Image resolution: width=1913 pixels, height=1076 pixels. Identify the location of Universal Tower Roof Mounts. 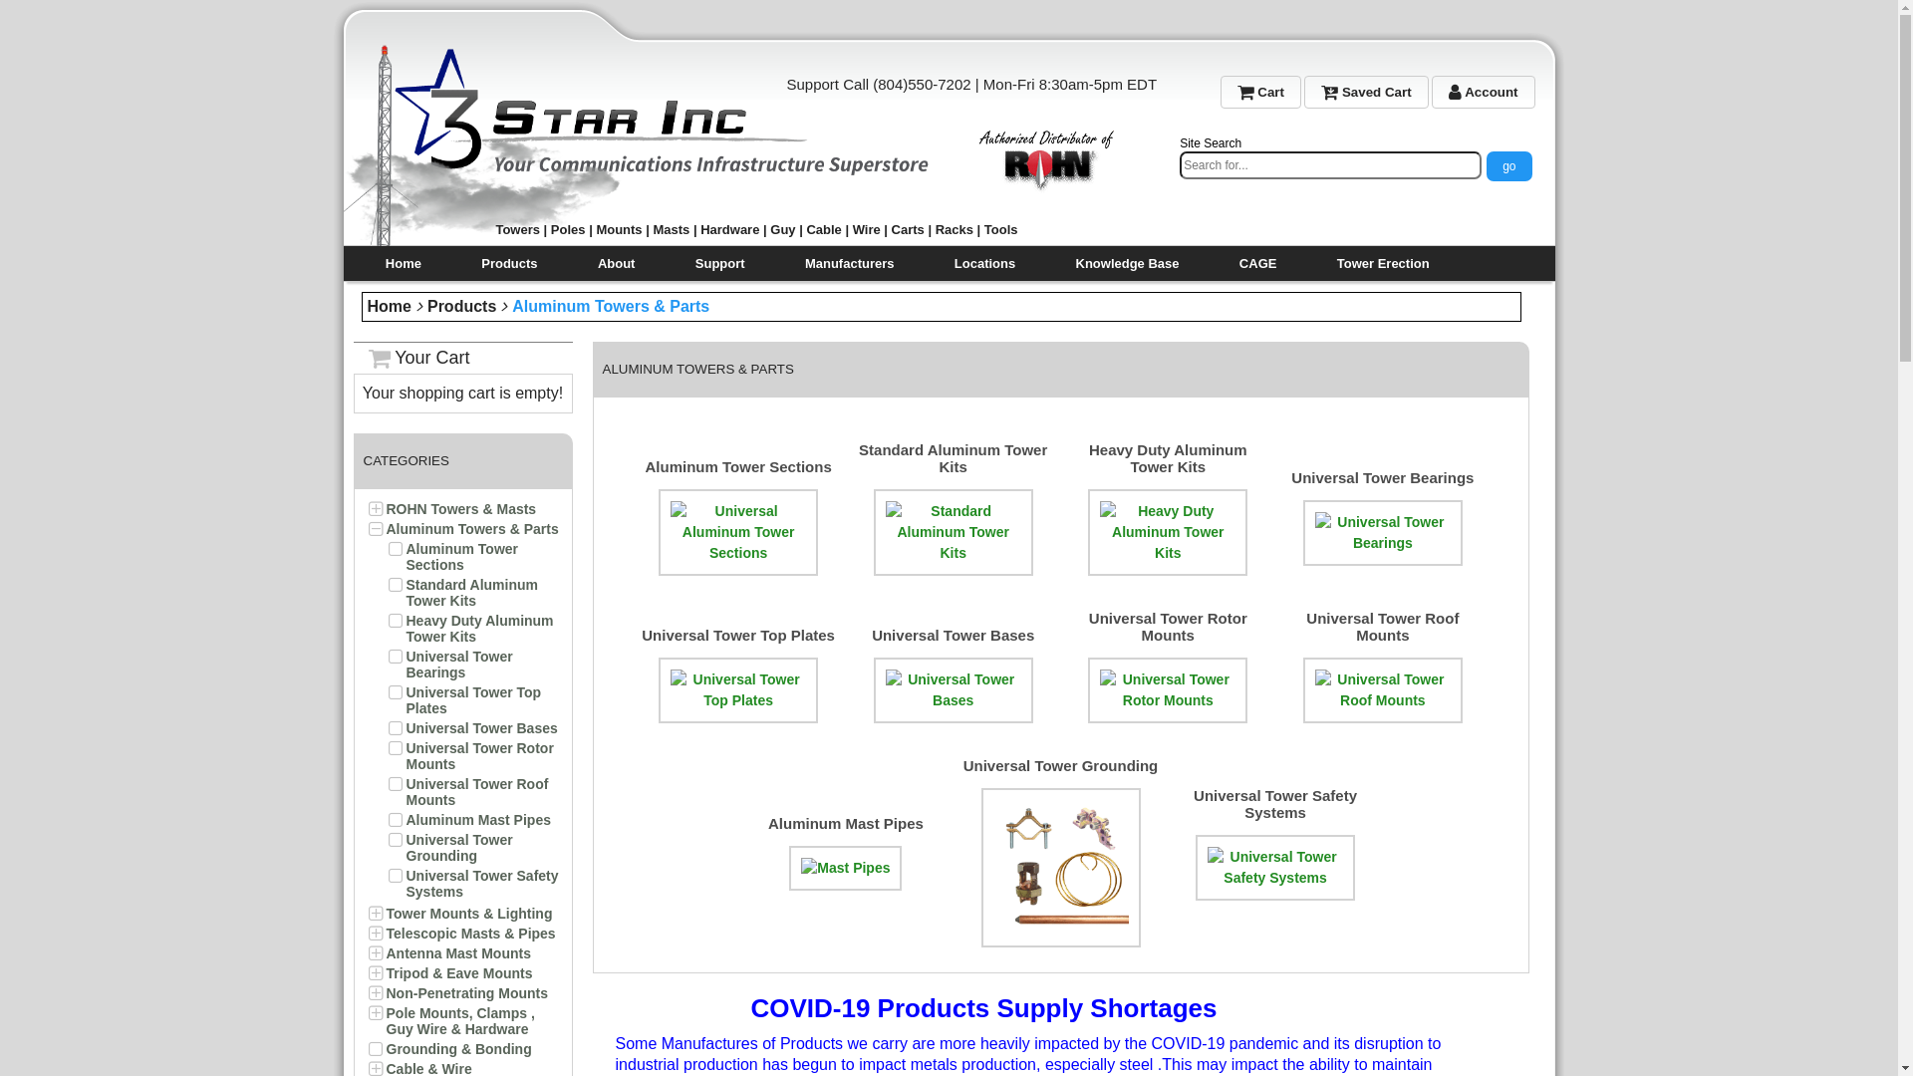
(1383, 627).